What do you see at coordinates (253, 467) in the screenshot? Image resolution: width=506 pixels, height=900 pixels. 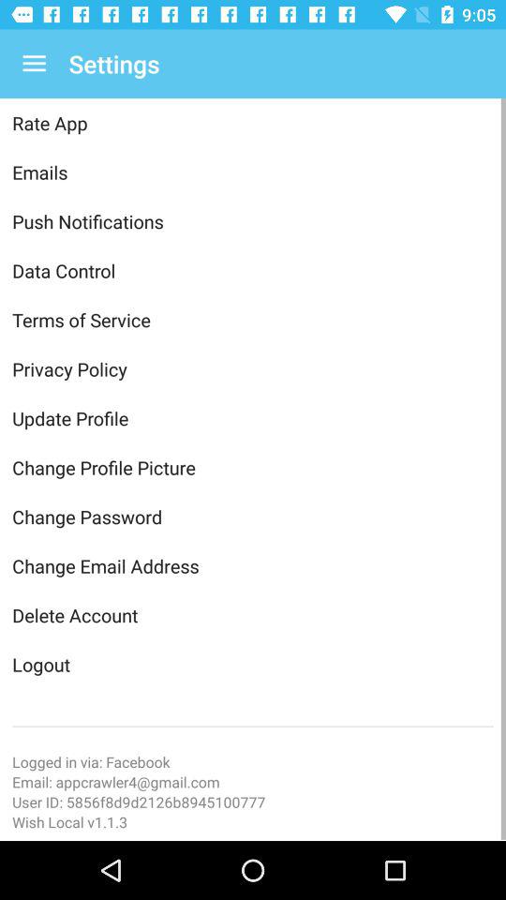 I see `choose the item above change password icon` at bounding box center [253, 467].